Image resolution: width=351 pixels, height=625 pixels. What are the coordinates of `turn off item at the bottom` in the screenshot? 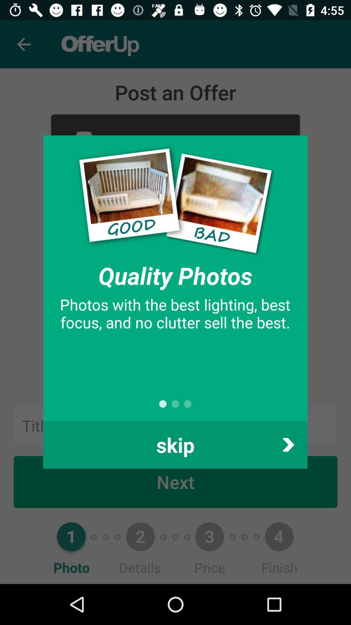 It's located at (175, 445).